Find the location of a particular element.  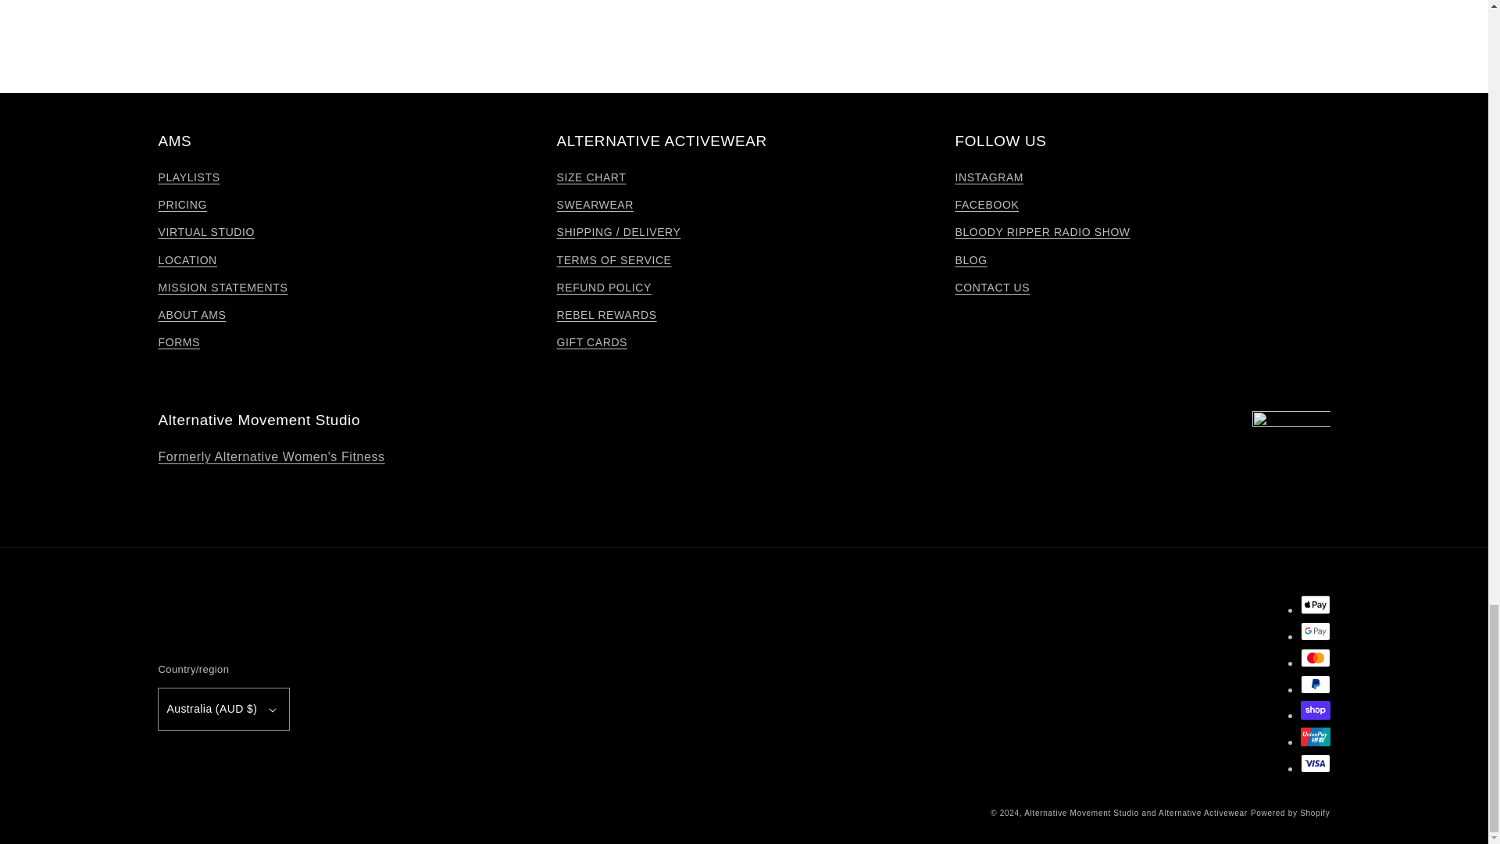

PayPal is located at coordinates (1314, 685).